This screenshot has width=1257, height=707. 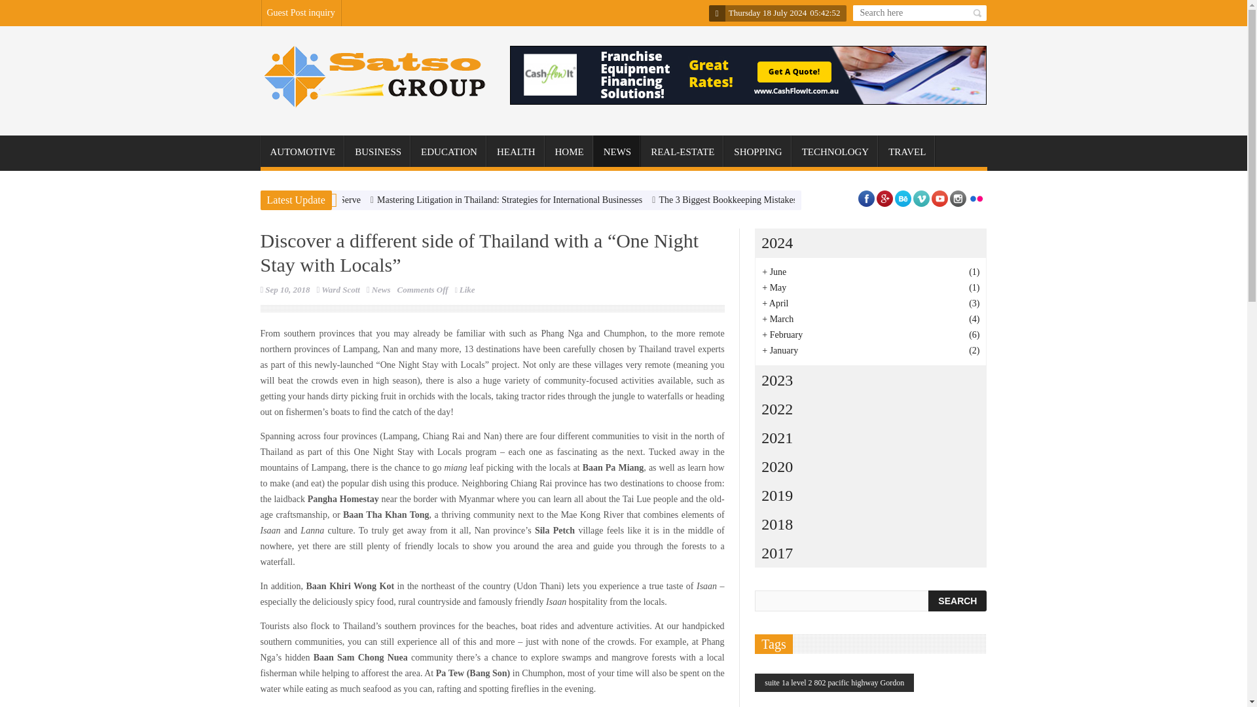 What do you see at coordinates (835, 152) in the screenshot?
I see `TECHNOLOGY` at bounding box center [835, 152].